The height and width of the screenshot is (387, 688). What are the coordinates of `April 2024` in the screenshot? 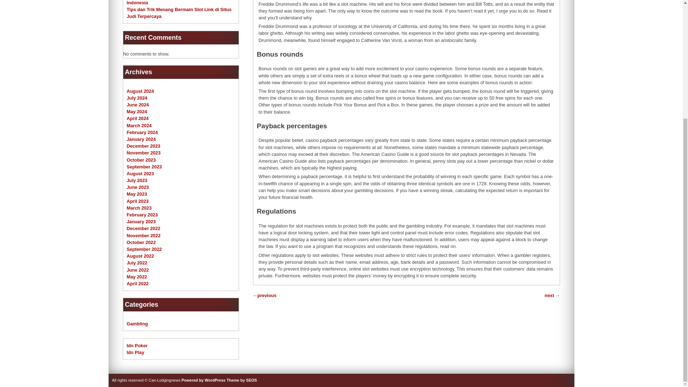 It's located at (138, 118).